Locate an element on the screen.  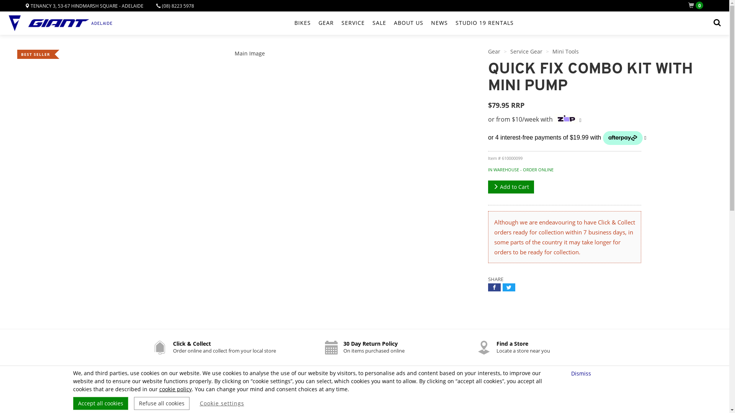
Service Gear is located at coordinates (526, 51).